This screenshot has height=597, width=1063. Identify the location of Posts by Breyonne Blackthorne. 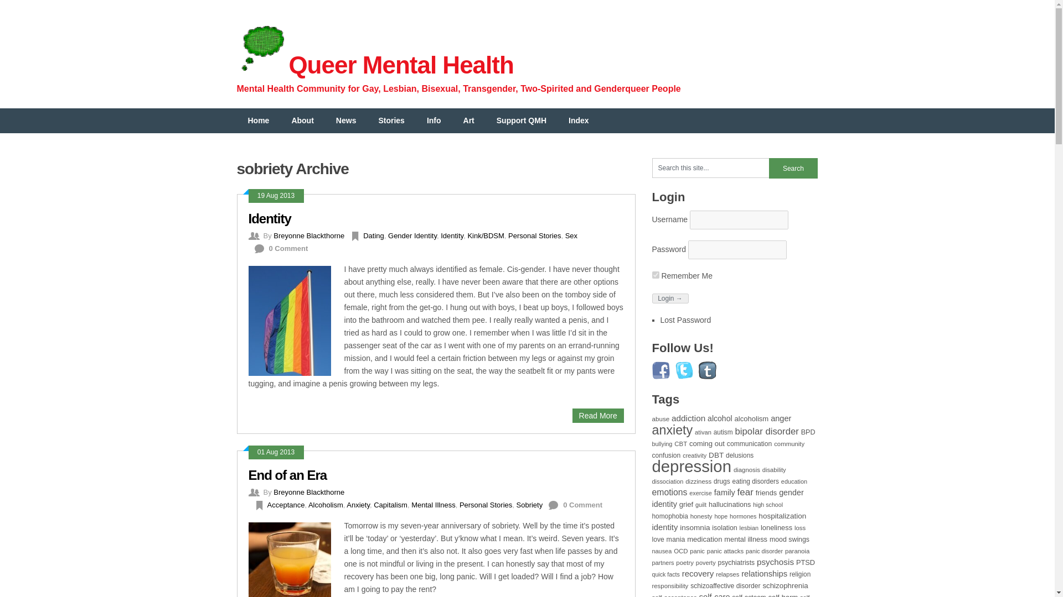
(309, 492).